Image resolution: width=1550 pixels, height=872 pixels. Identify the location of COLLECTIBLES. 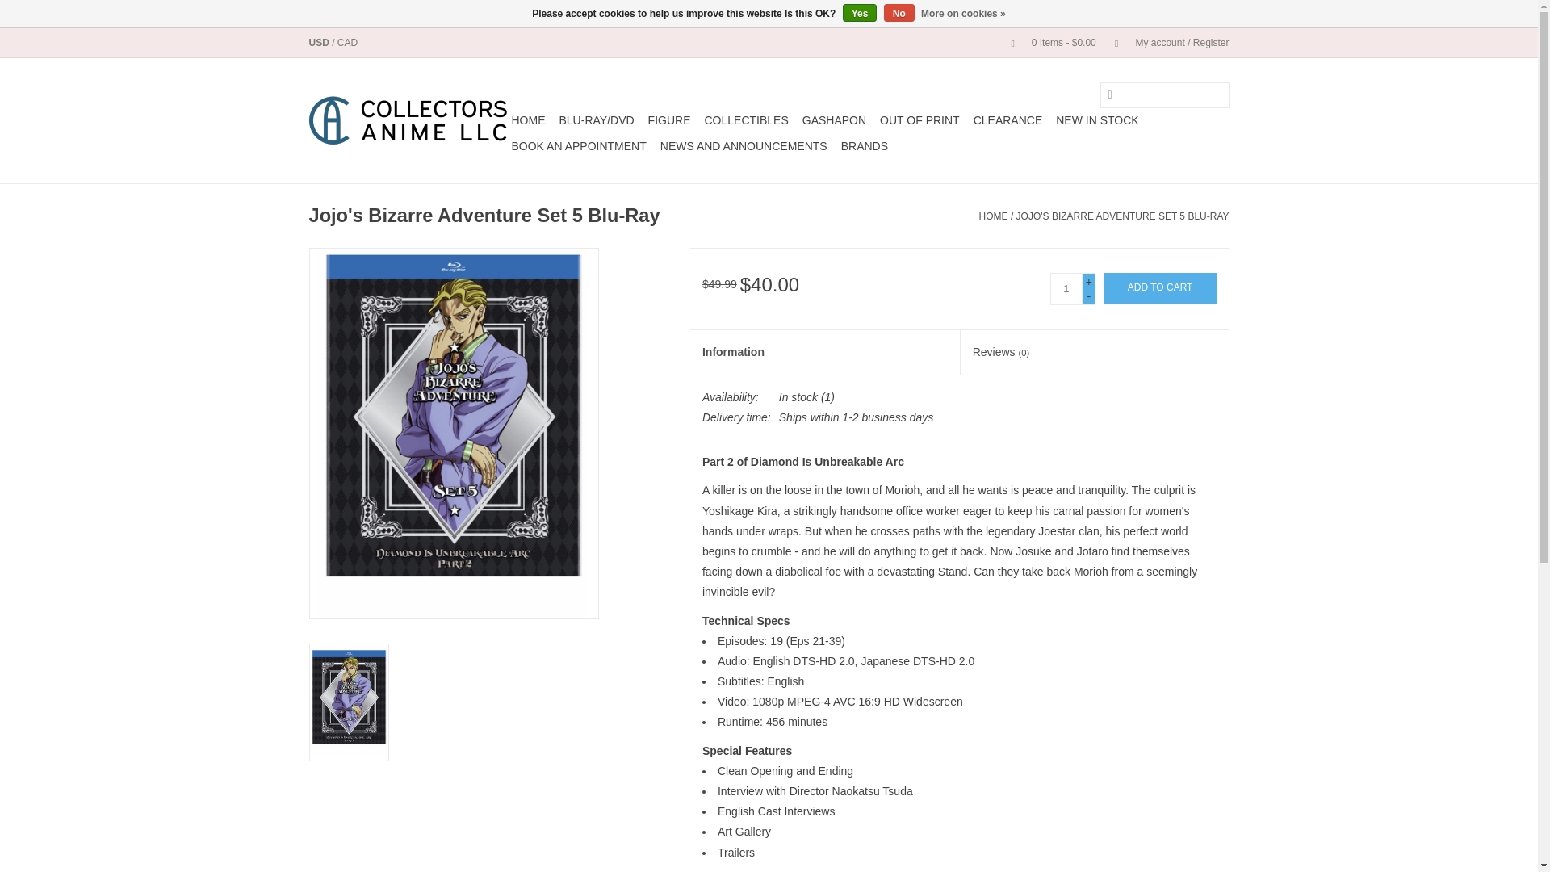
(745, 119).